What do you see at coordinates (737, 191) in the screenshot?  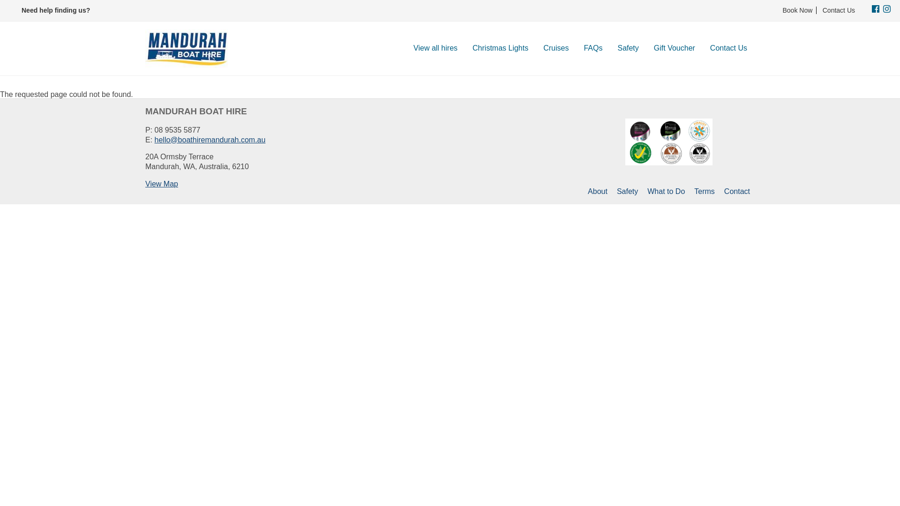 I see `Contact` at bounding box center [737, 191].